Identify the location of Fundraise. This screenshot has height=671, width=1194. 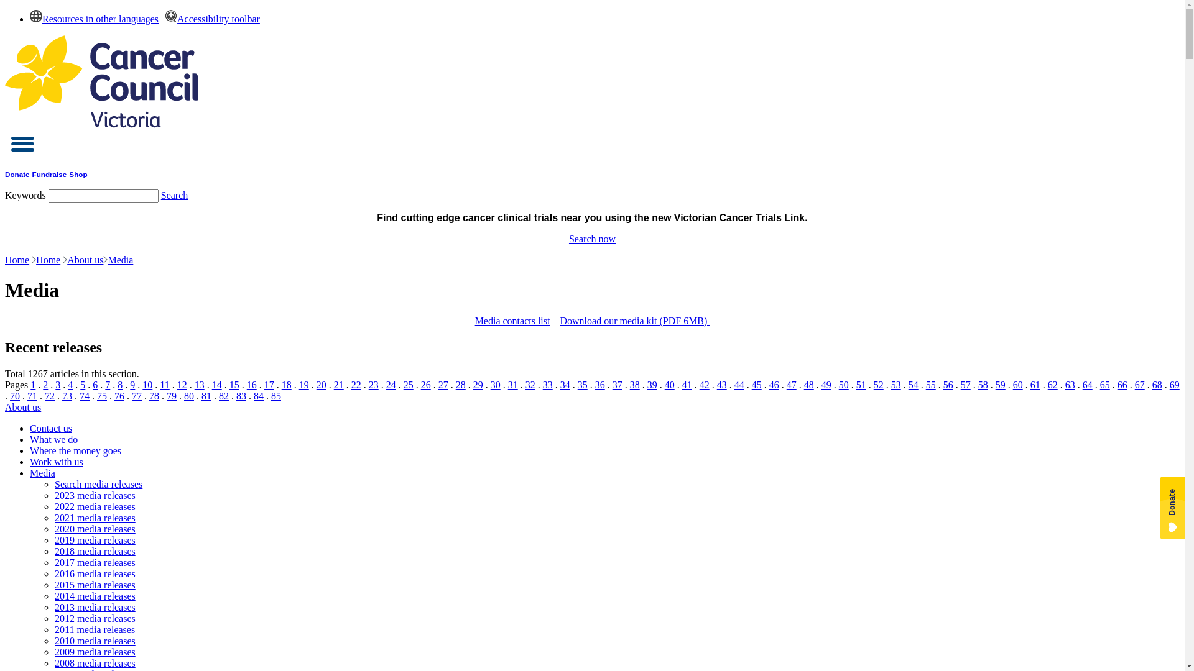
(50, 174).